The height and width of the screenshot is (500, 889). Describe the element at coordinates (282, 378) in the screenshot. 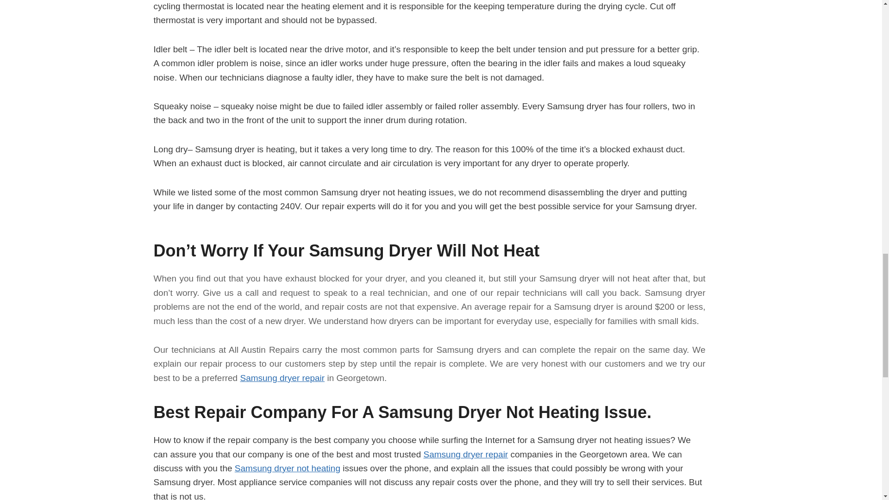

I see `Samsung dryer repair` at that location.